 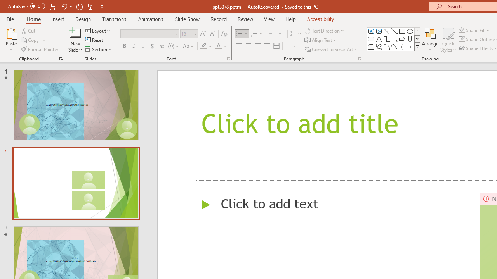 I want to click on Shape Outline Green, Accent 1, so click(x=461, y=40).